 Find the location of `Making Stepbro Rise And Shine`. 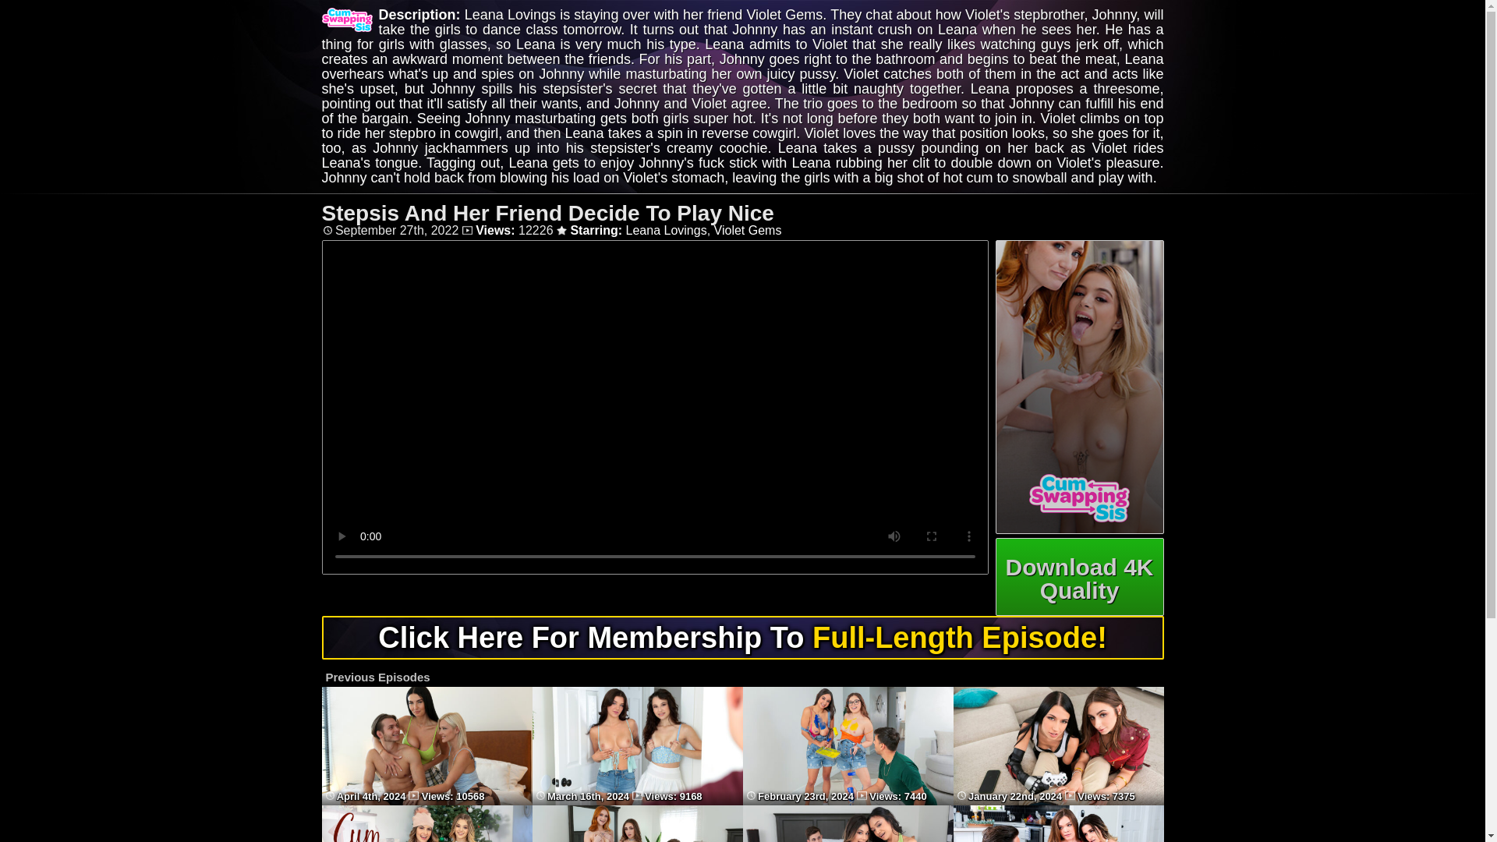

Making Stepbro Rise And Shine is located at coordinates (426, 801).